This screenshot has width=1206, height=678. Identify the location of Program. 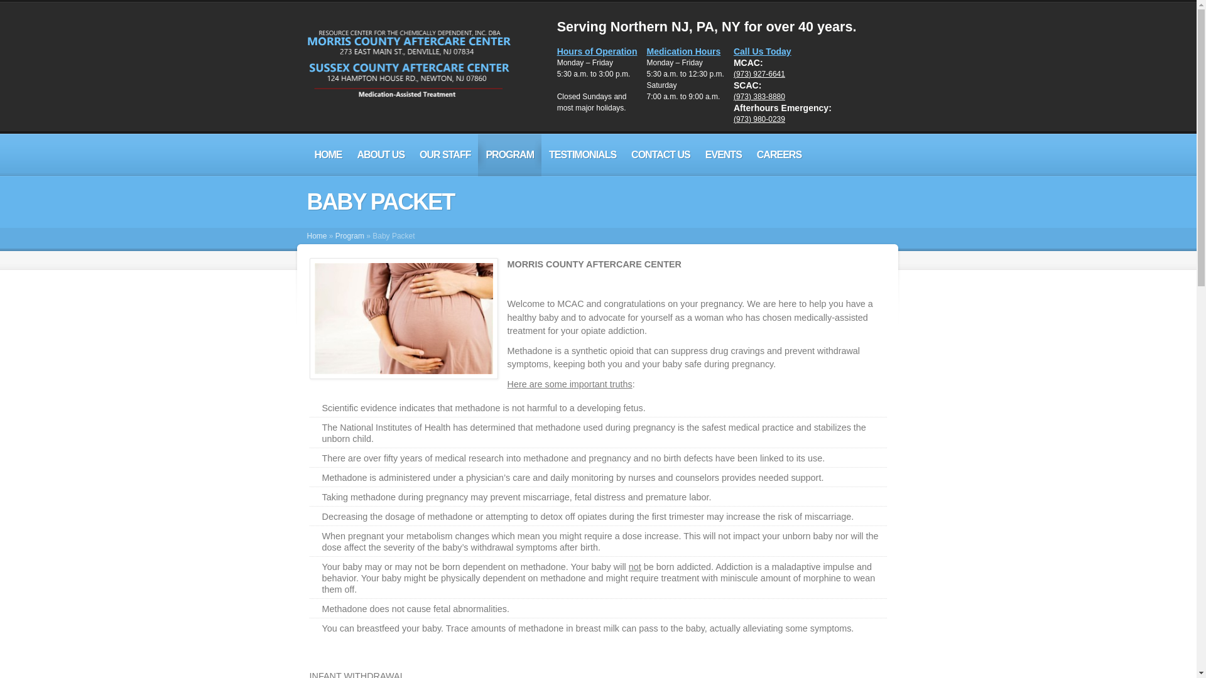
(349, 236).